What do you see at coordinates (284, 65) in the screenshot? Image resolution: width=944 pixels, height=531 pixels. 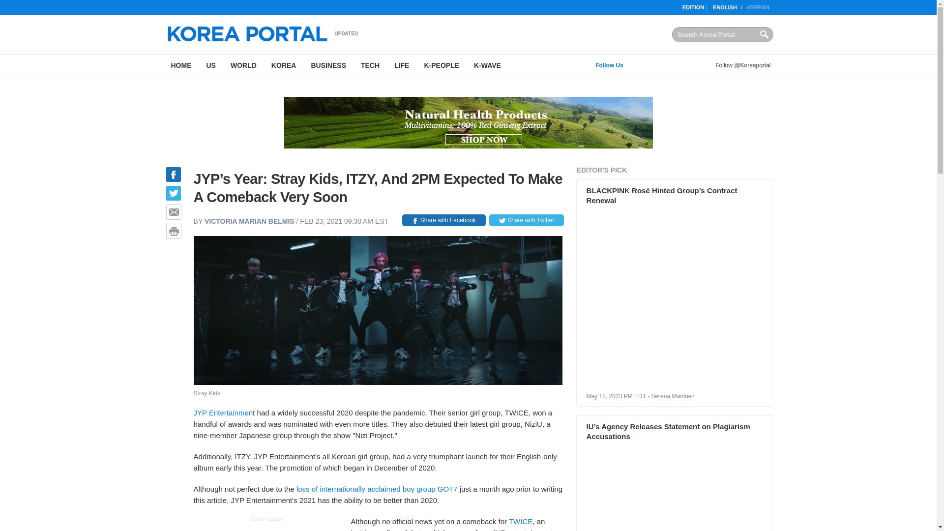 I see `KOREA` at bounding box center [284, 65].